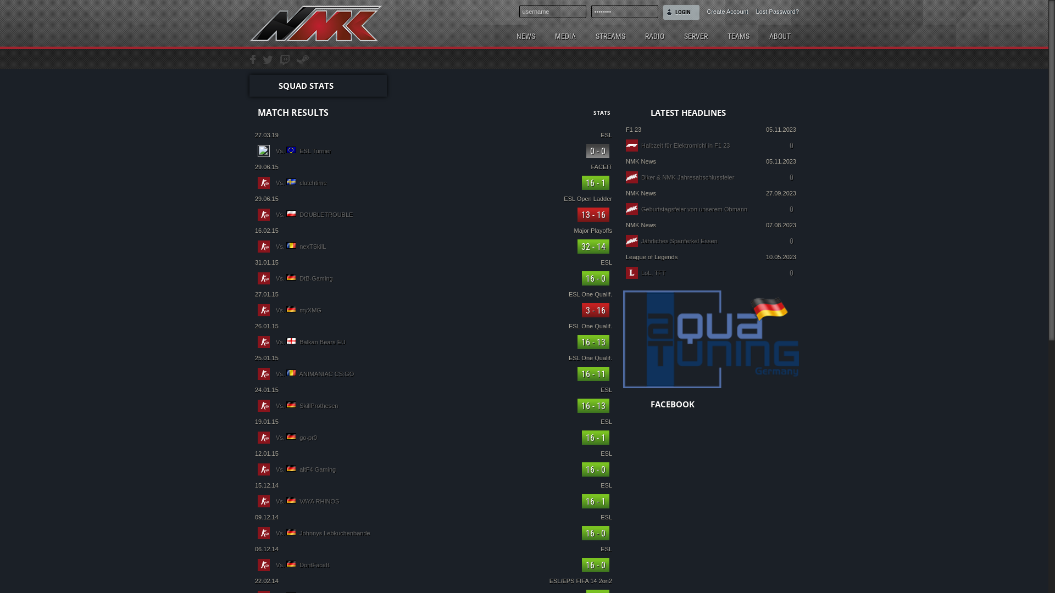  Describe the element at coordinates (434, 278) in the screenshot. I see `  Vs.   DtB-Gaming
16 - 0` at that location.